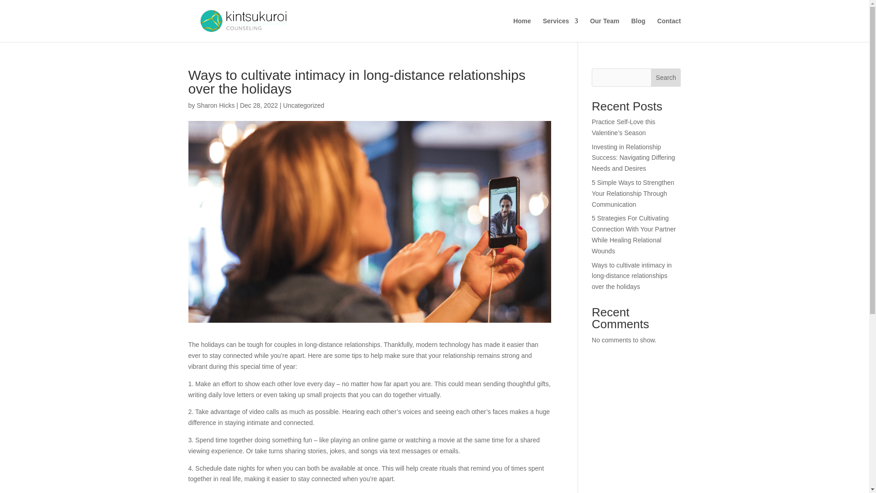  I want to click on Contact, so click(669, 29).